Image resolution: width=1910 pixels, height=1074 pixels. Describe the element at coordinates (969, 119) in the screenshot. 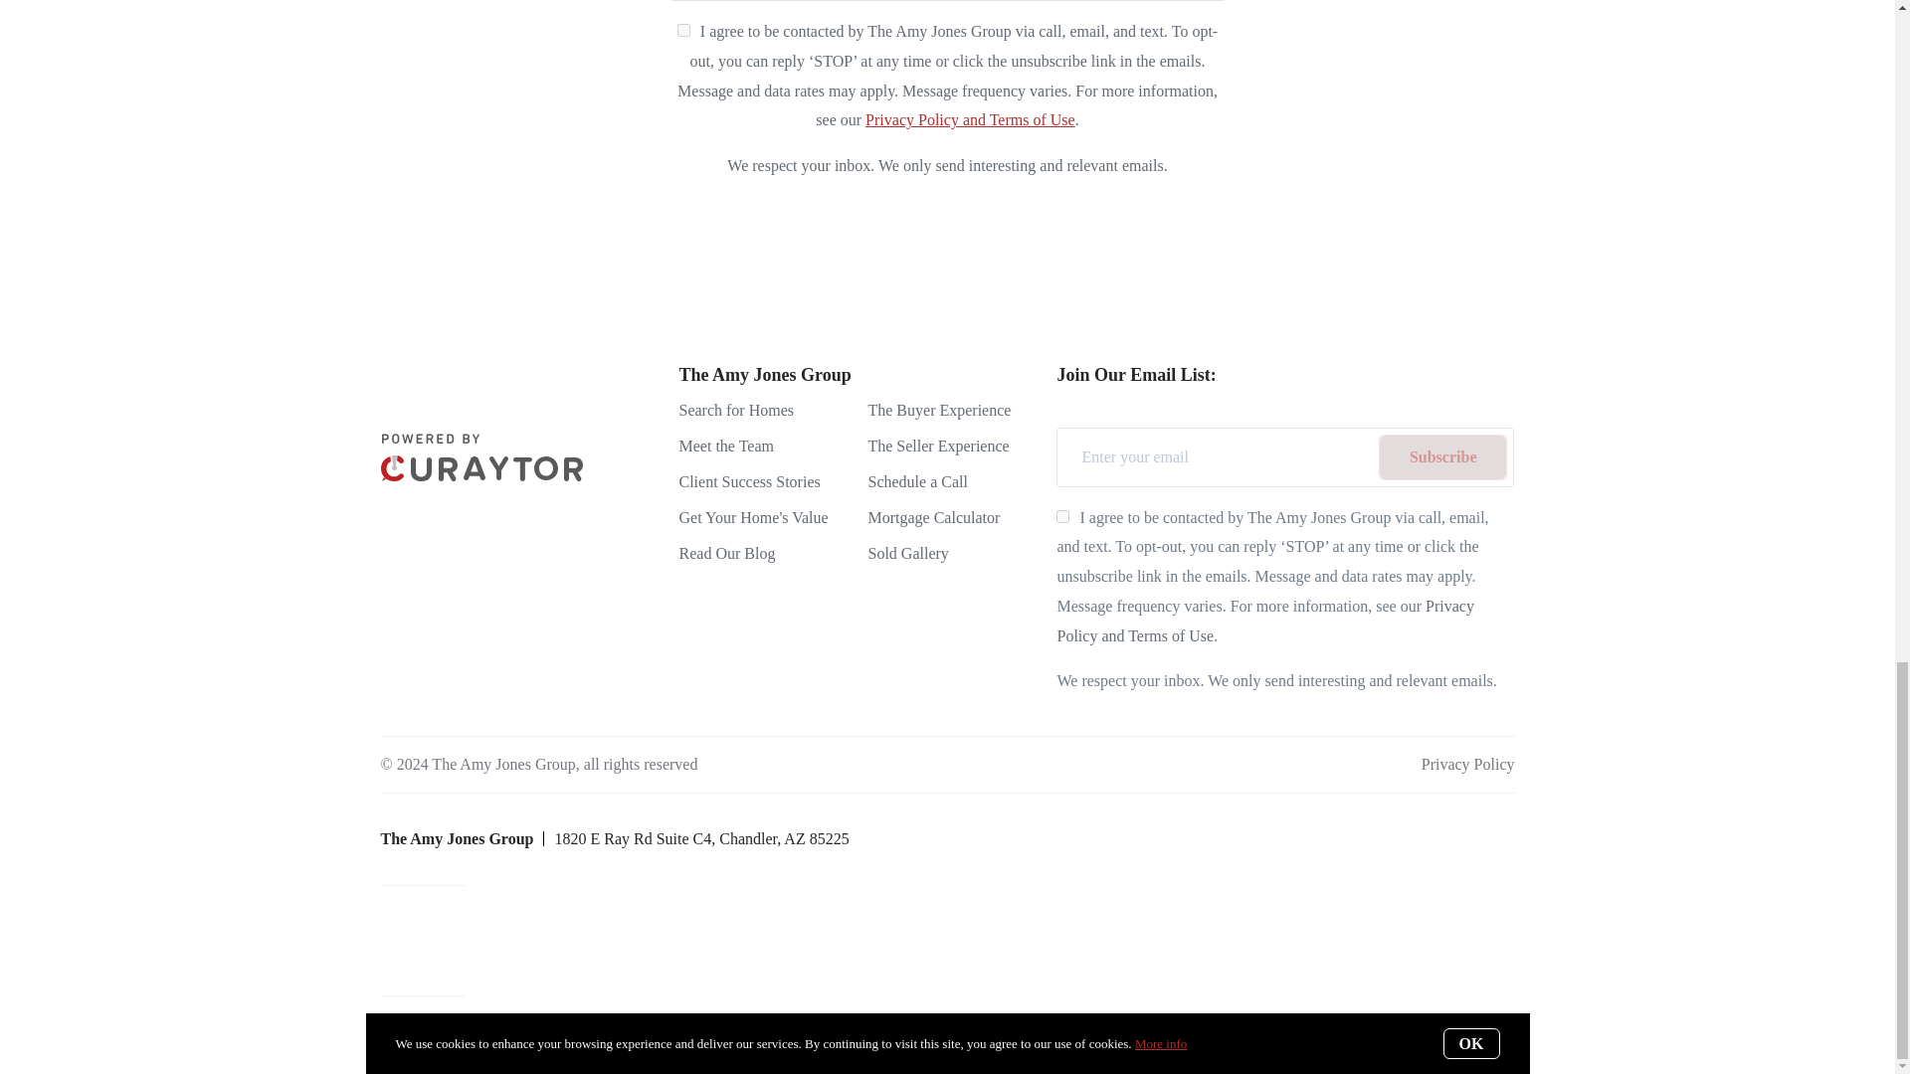

I see `Privacy Policy and Terms of Use` at that location.